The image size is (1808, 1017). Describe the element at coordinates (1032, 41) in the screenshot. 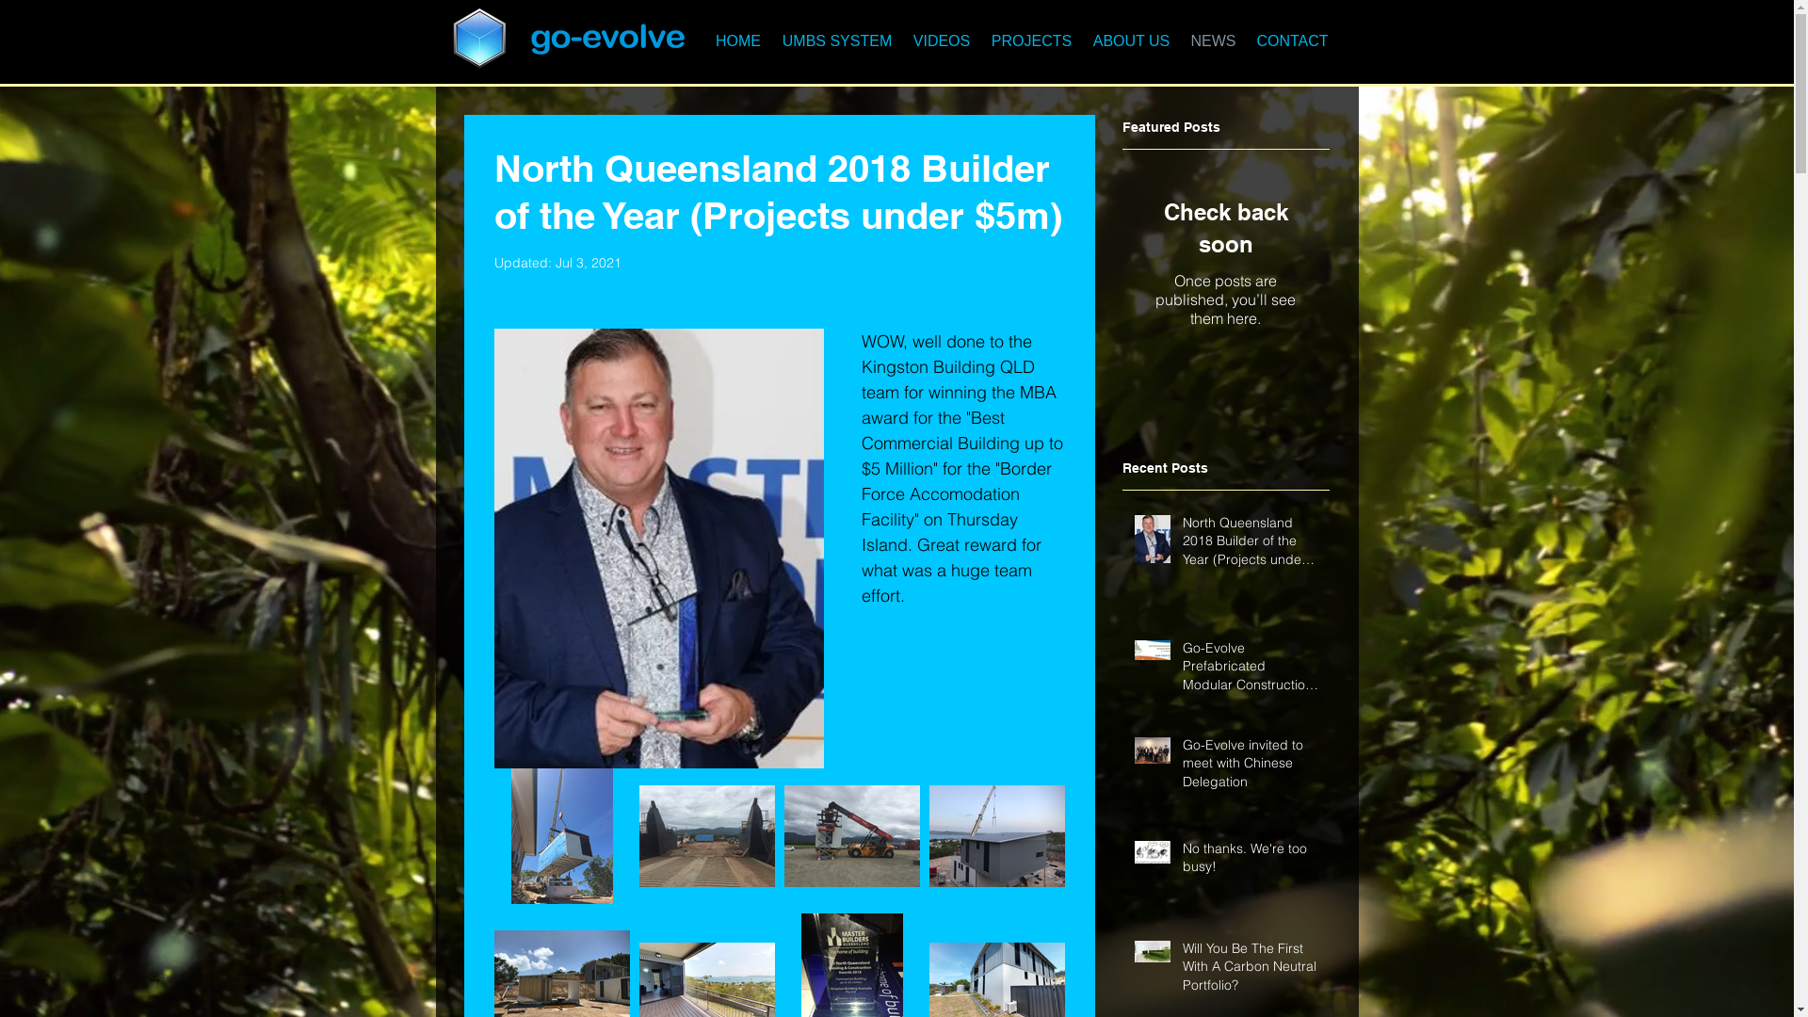

I see `PROJECTS` at that location.